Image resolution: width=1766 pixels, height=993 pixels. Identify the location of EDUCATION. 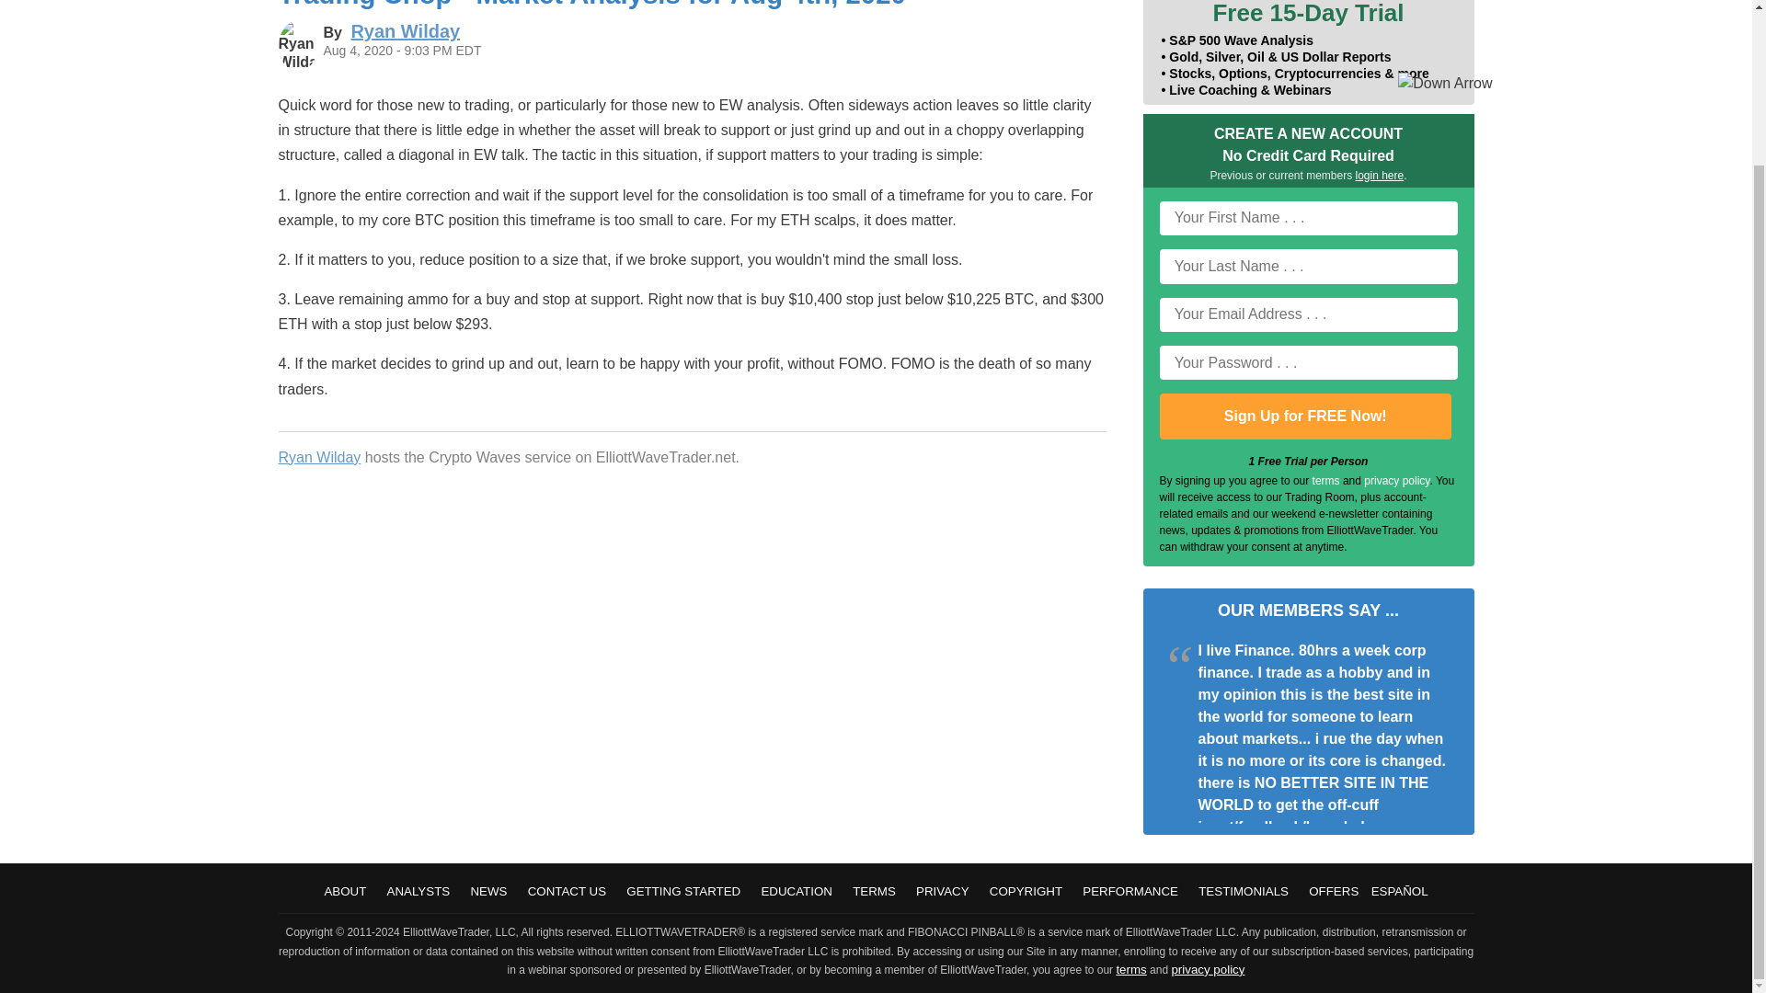
(797, 892).